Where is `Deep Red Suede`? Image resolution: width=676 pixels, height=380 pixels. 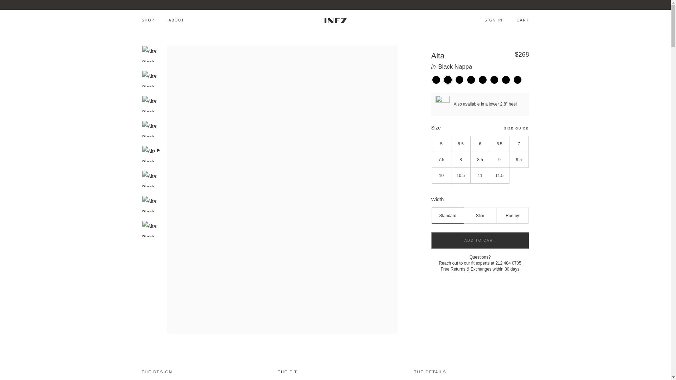
Deep Red Suede is located at coordinates (470, 80).